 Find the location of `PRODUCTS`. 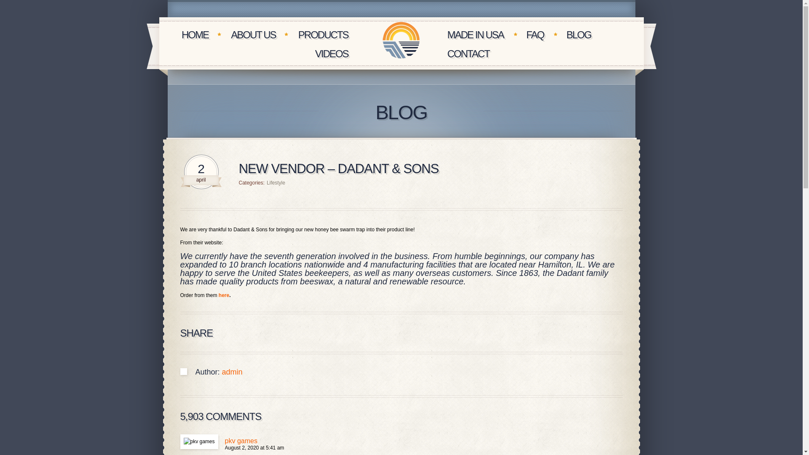

PRODUCTS is located at coordinates (324, 35).